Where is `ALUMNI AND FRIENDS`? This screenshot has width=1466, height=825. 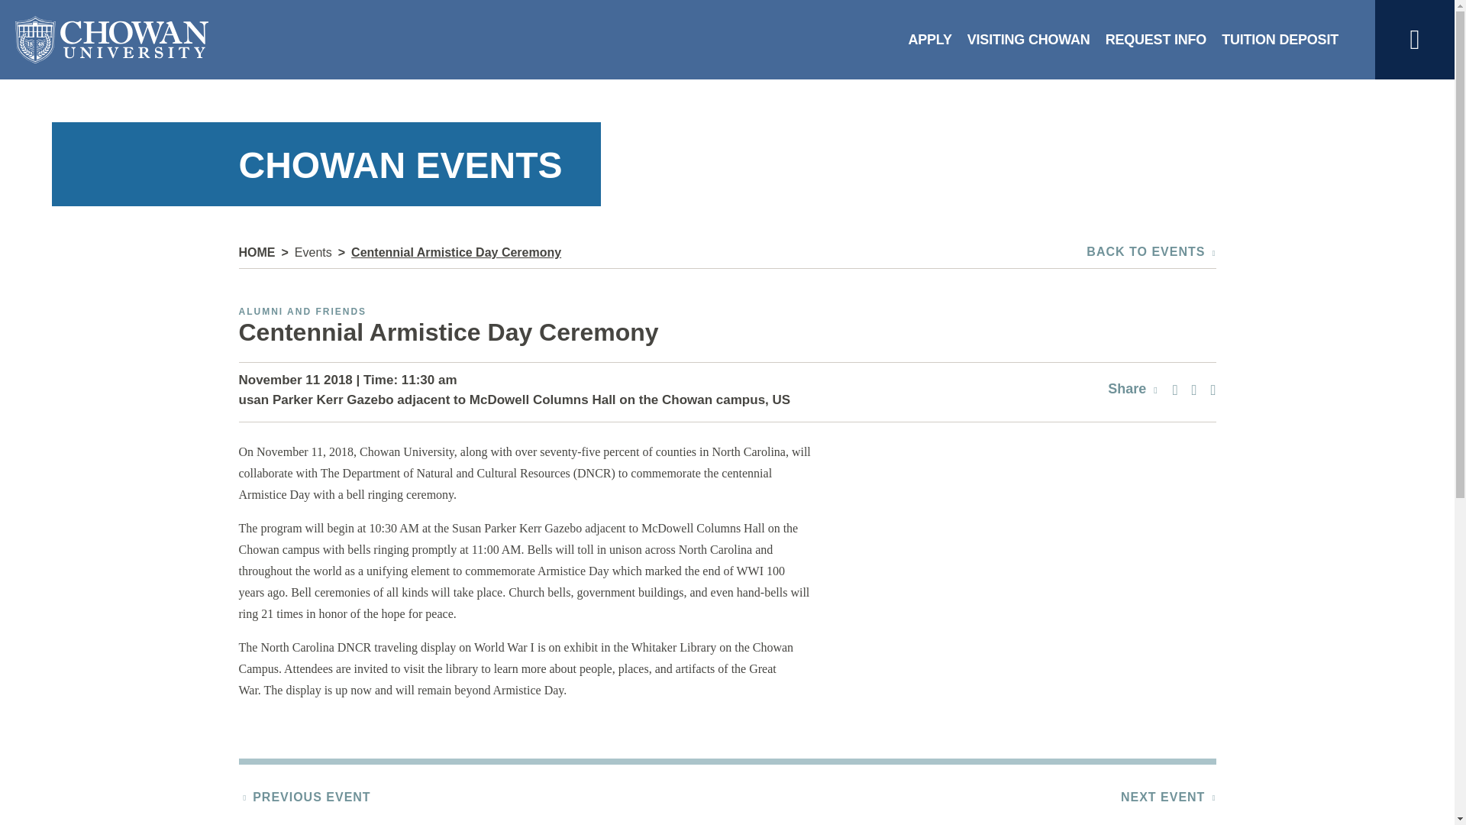
ALUMNI AND FRIENDS is located at coordinates (302, 311).